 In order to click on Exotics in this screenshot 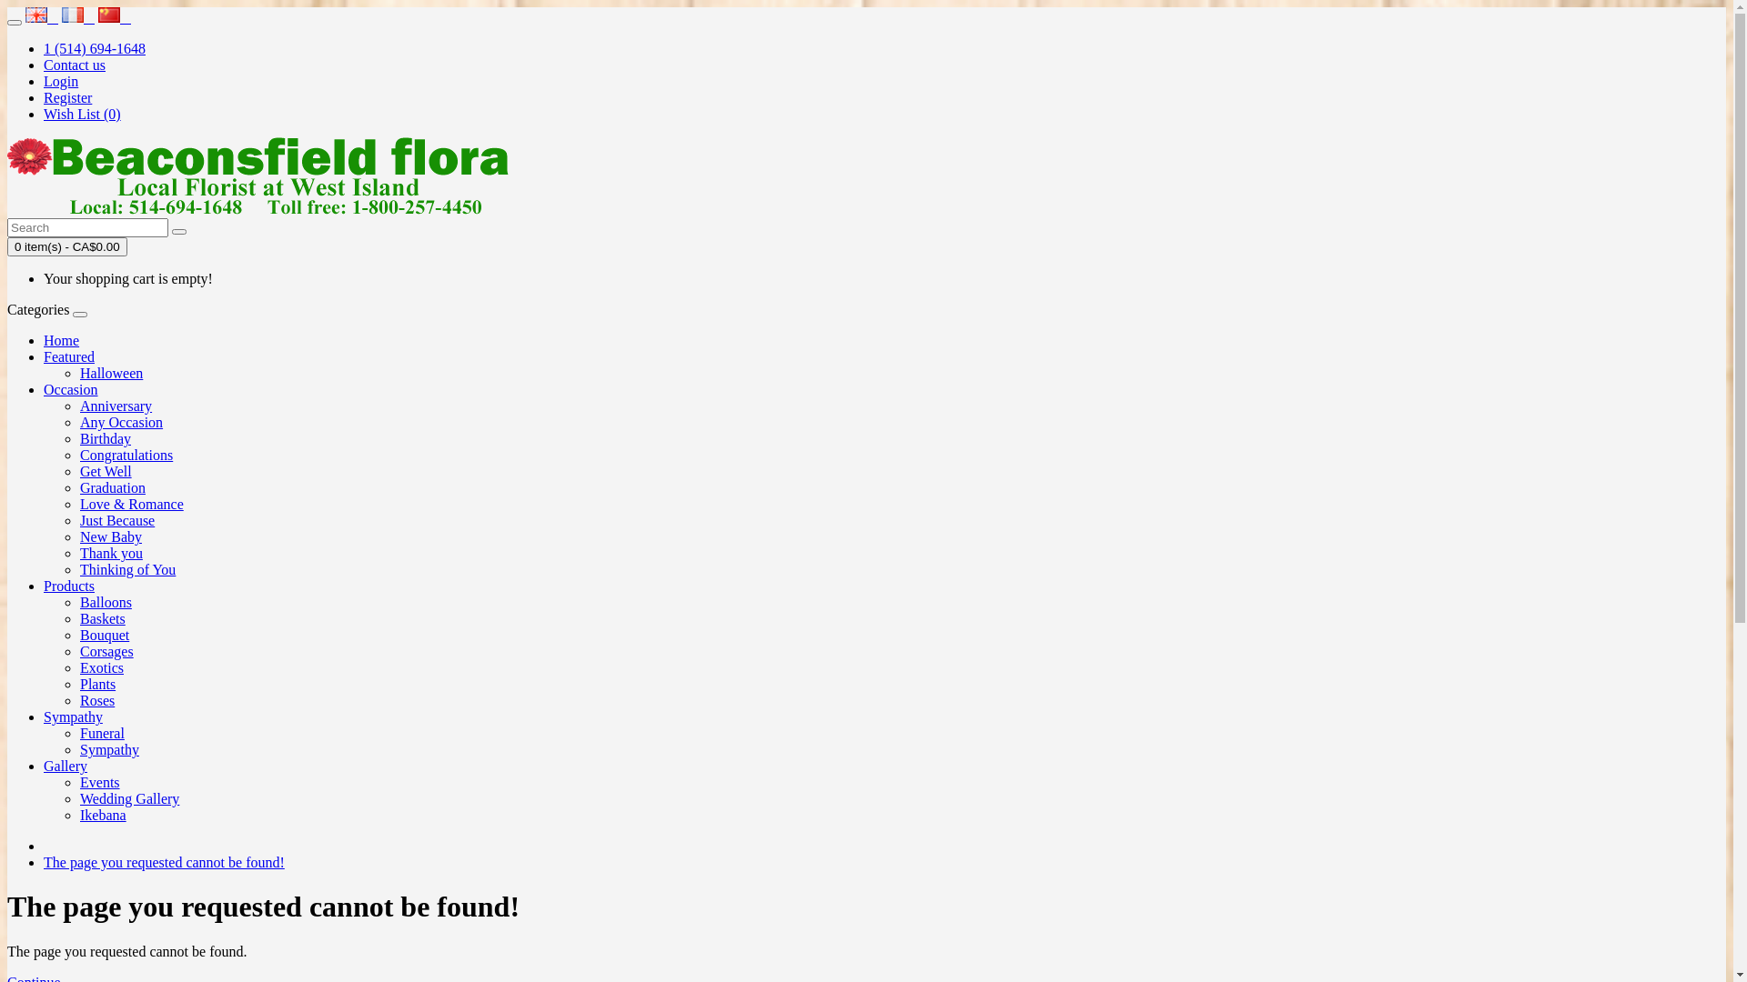, I will do `click(102, 667)`.